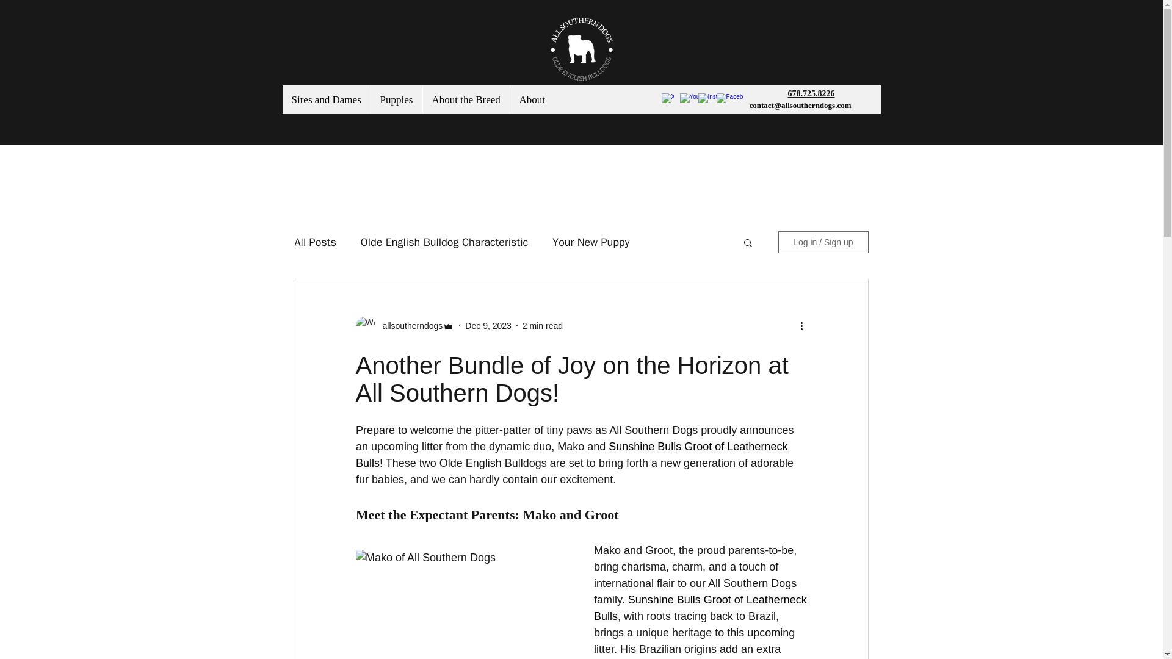 This screenshot has height=659, width=1172. What do you see at coordinates (466, 99) in the screenshot?
I see `About the Breed` at bounding box center [466, 99].